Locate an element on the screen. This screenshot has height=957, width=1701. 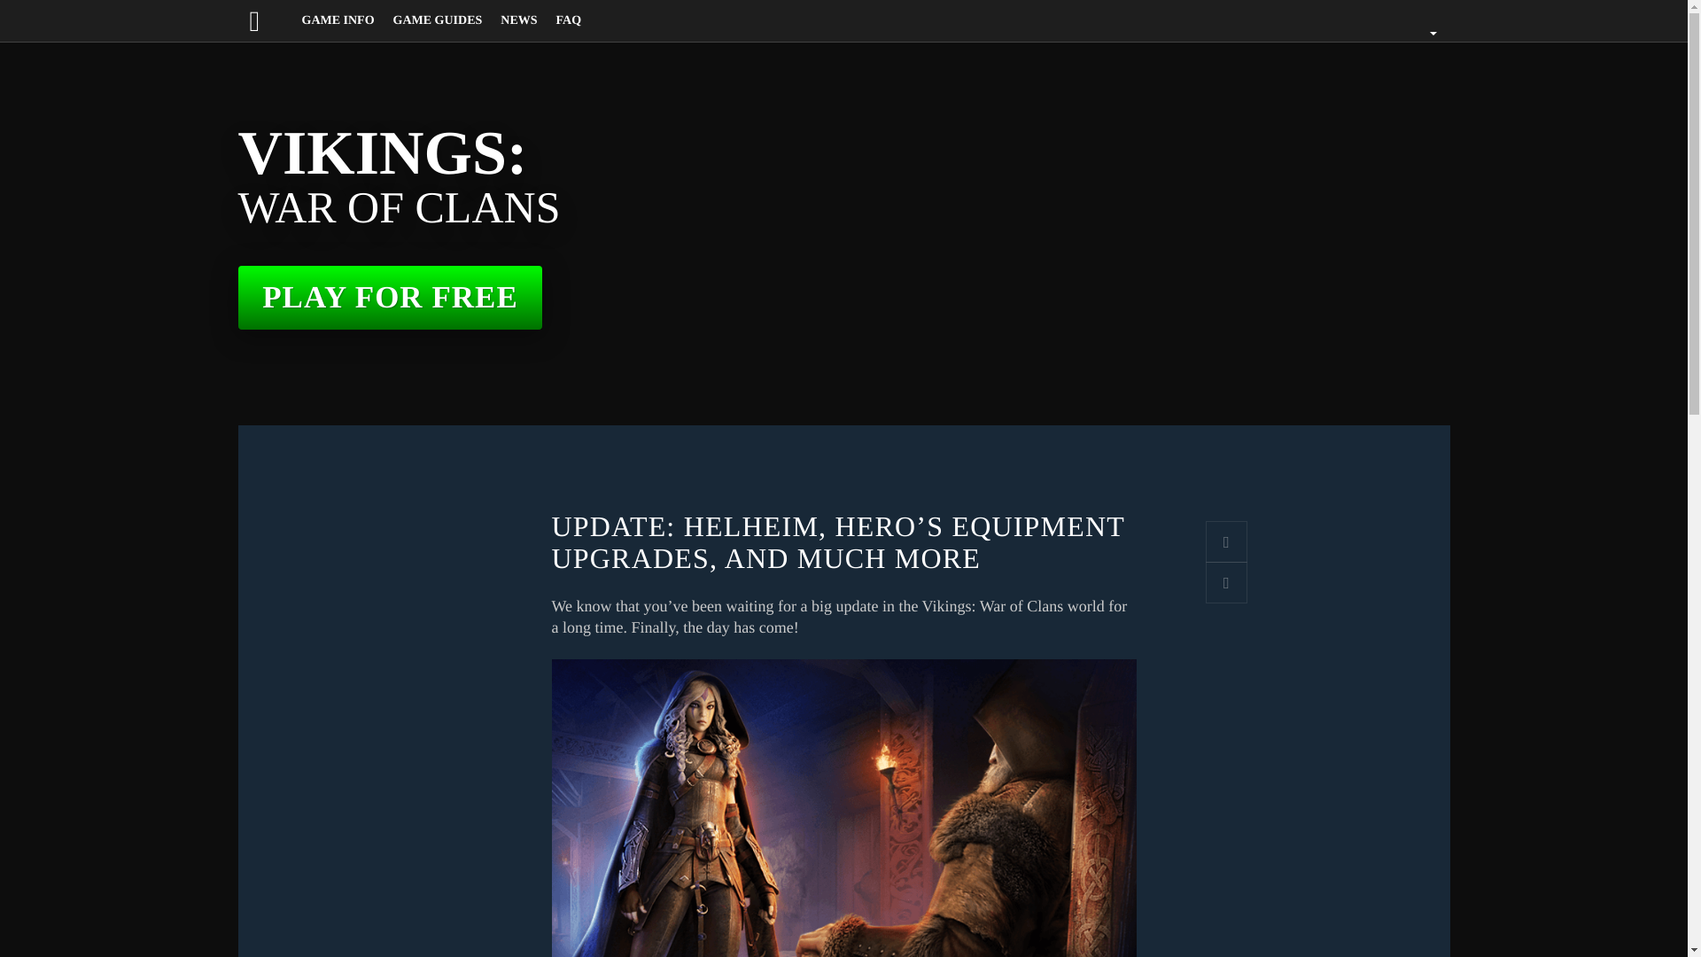
FAQ is located at coordinates (569, 21).